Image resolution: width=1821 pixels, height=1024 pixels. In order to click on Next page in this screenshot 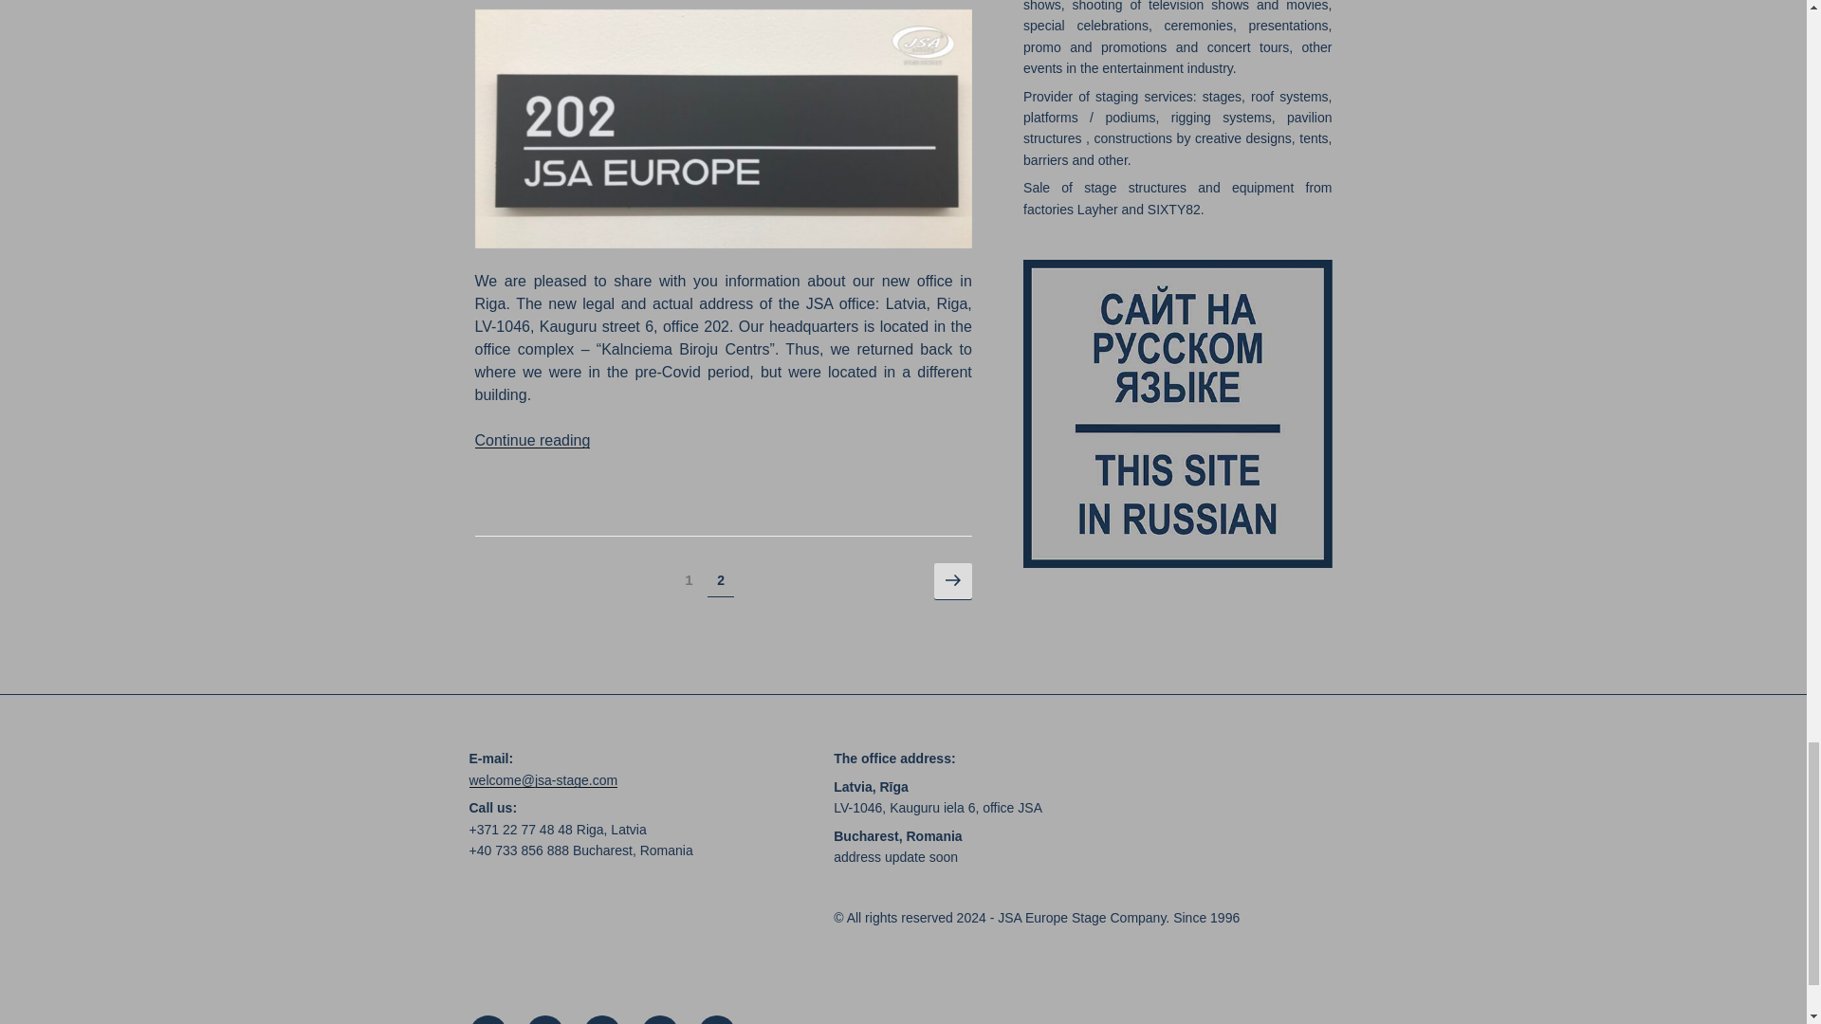, I will do `click(952, 582)`.